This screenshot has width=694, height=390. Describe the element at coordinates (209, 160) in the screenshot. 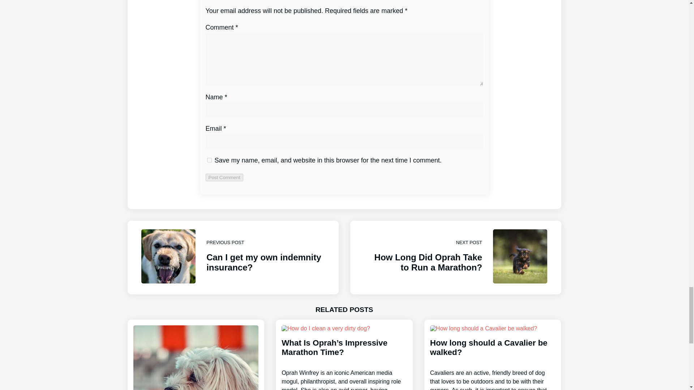

I see `yes` at that location.